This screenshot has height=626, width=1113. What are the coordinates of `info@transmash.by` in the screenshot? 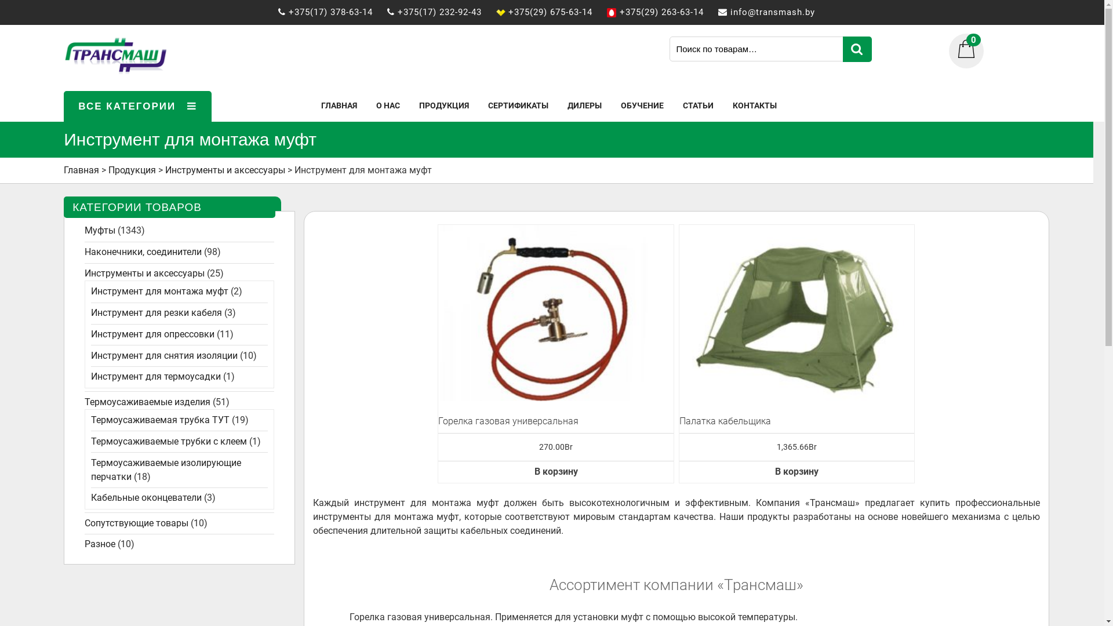 It's located at (779, 12).